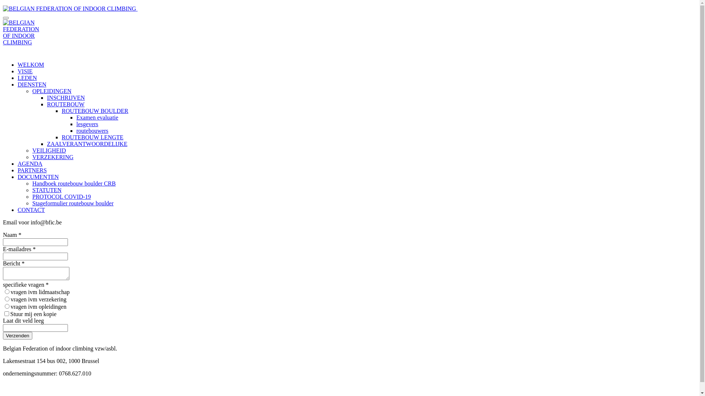  What do you see at coordinates (66, 104) in the screenshot?
I see `ROUTEBOUW` at bounding box center [66, 104].